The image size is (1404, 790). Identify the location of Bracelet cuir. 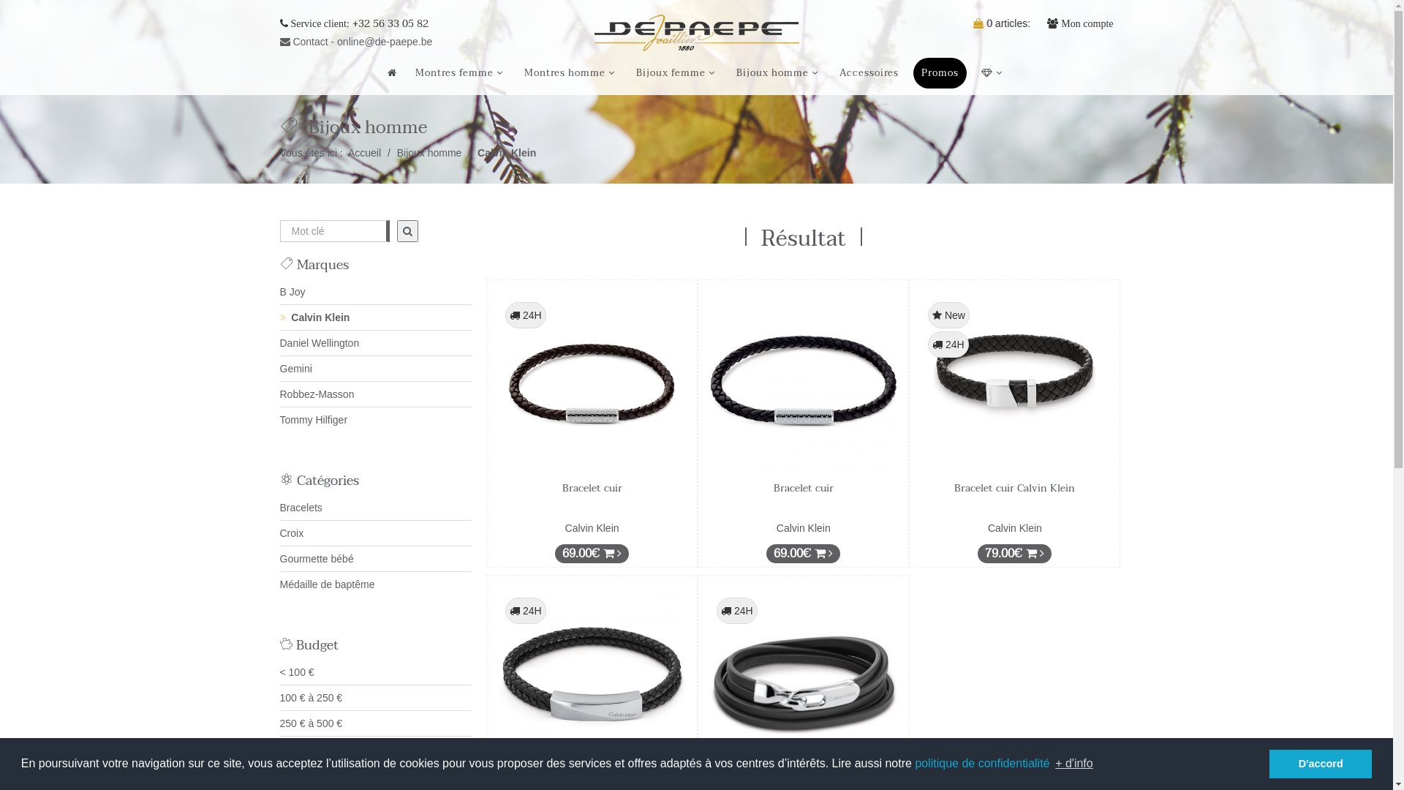
(804, 489).